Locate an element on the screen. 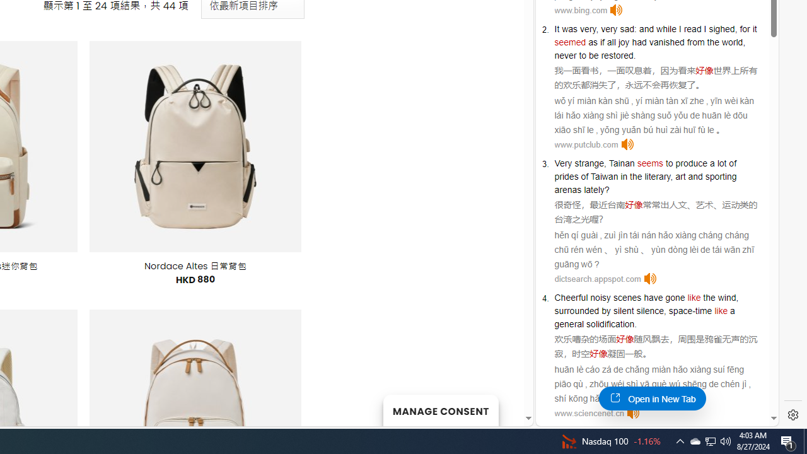 Image resolution: width=807 pixels, height=454 pixels. art is located at coordinates (681, 177).